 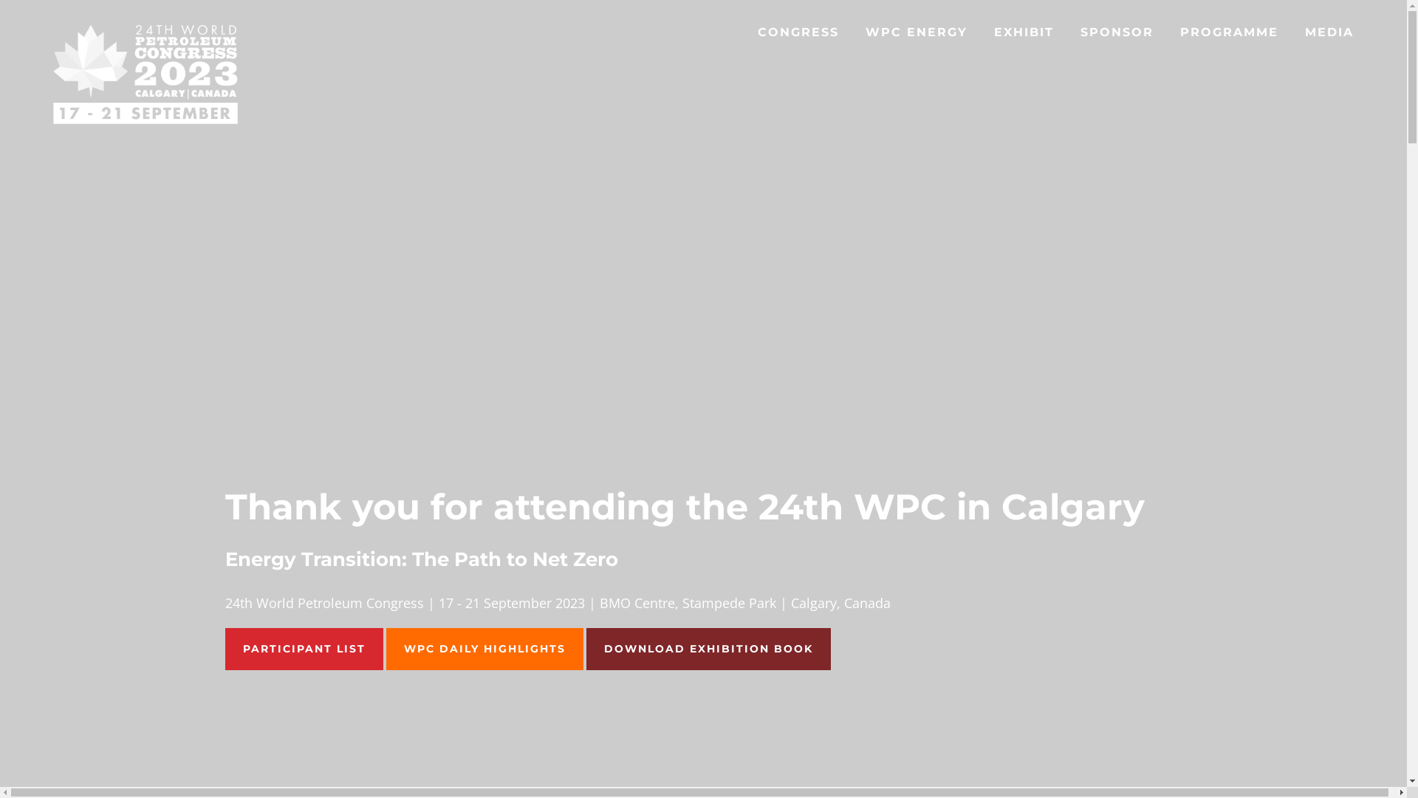 I want to click on WPC DAILY HIGHLIGHTS, so click(x=484, y=649).